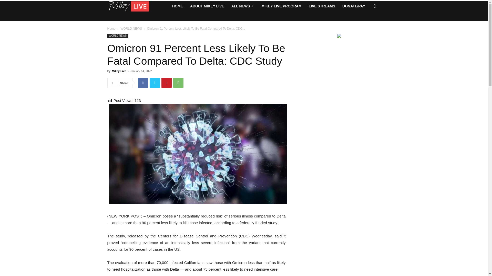 The width and height of the screenshot is (492, 276). What do you see at coordinates (131, 28) in the screenshot?
I see `View all posts in WORLD NEWS` at bounding box center [131, 28].